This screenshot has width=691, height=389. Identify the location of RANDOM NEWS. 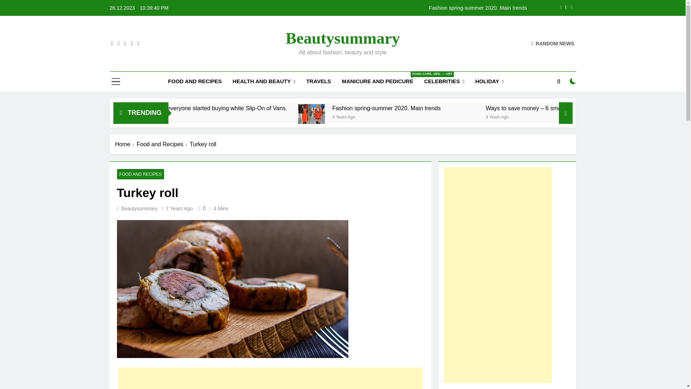
(553, 43).